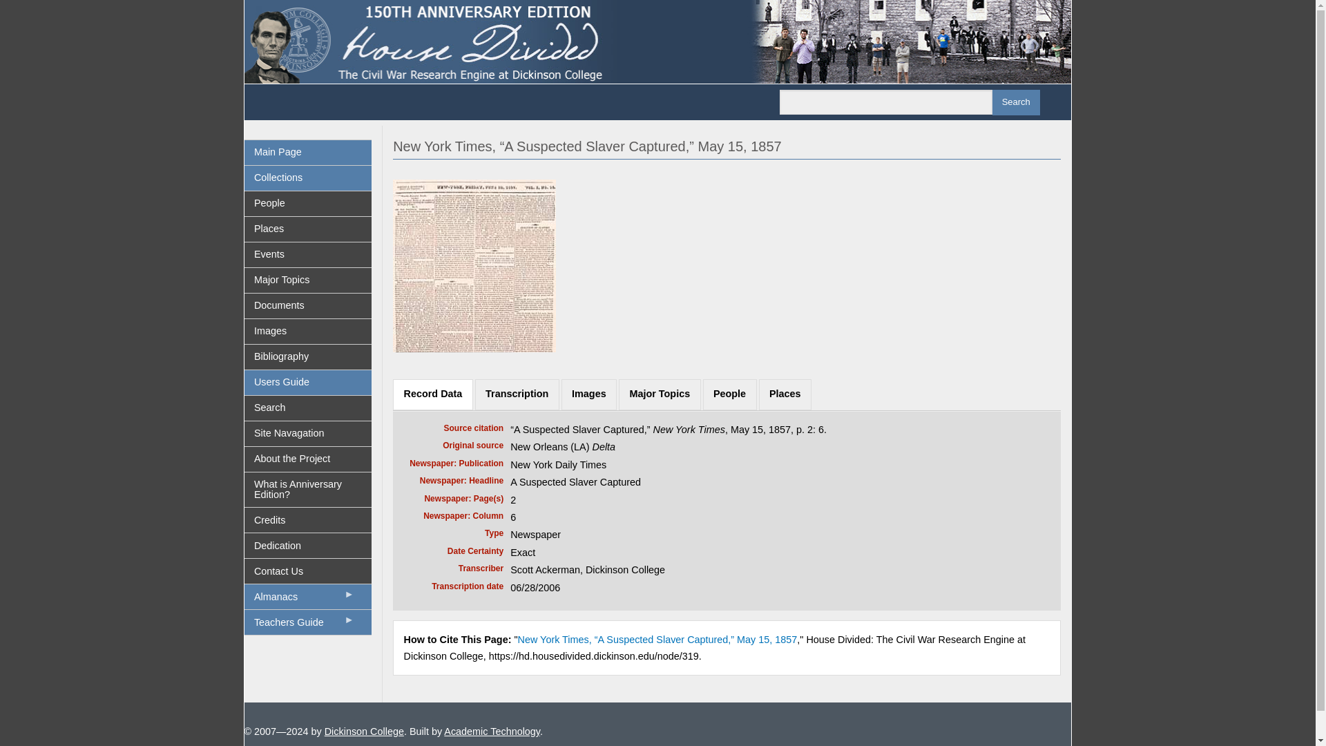 The height and width of the screenshot is (746, 1326). Describe the element at coordinates (729, 394) in the screenshot. I see `People` at that location.